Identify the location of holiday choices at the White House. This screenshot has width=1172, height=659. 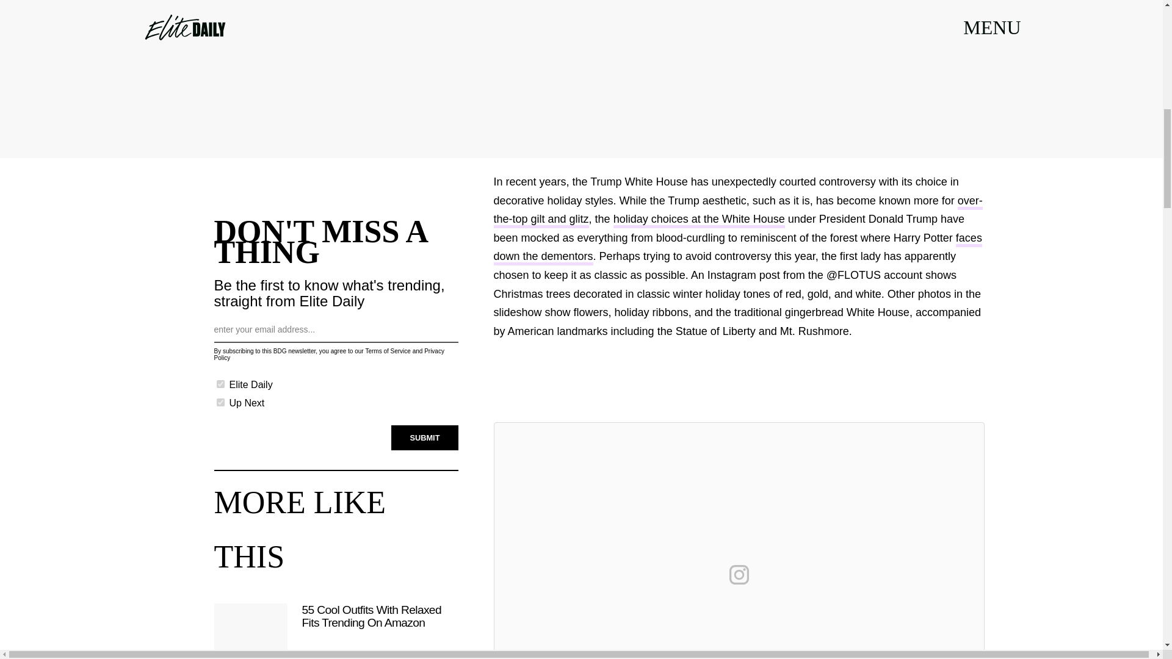
(699, 220).